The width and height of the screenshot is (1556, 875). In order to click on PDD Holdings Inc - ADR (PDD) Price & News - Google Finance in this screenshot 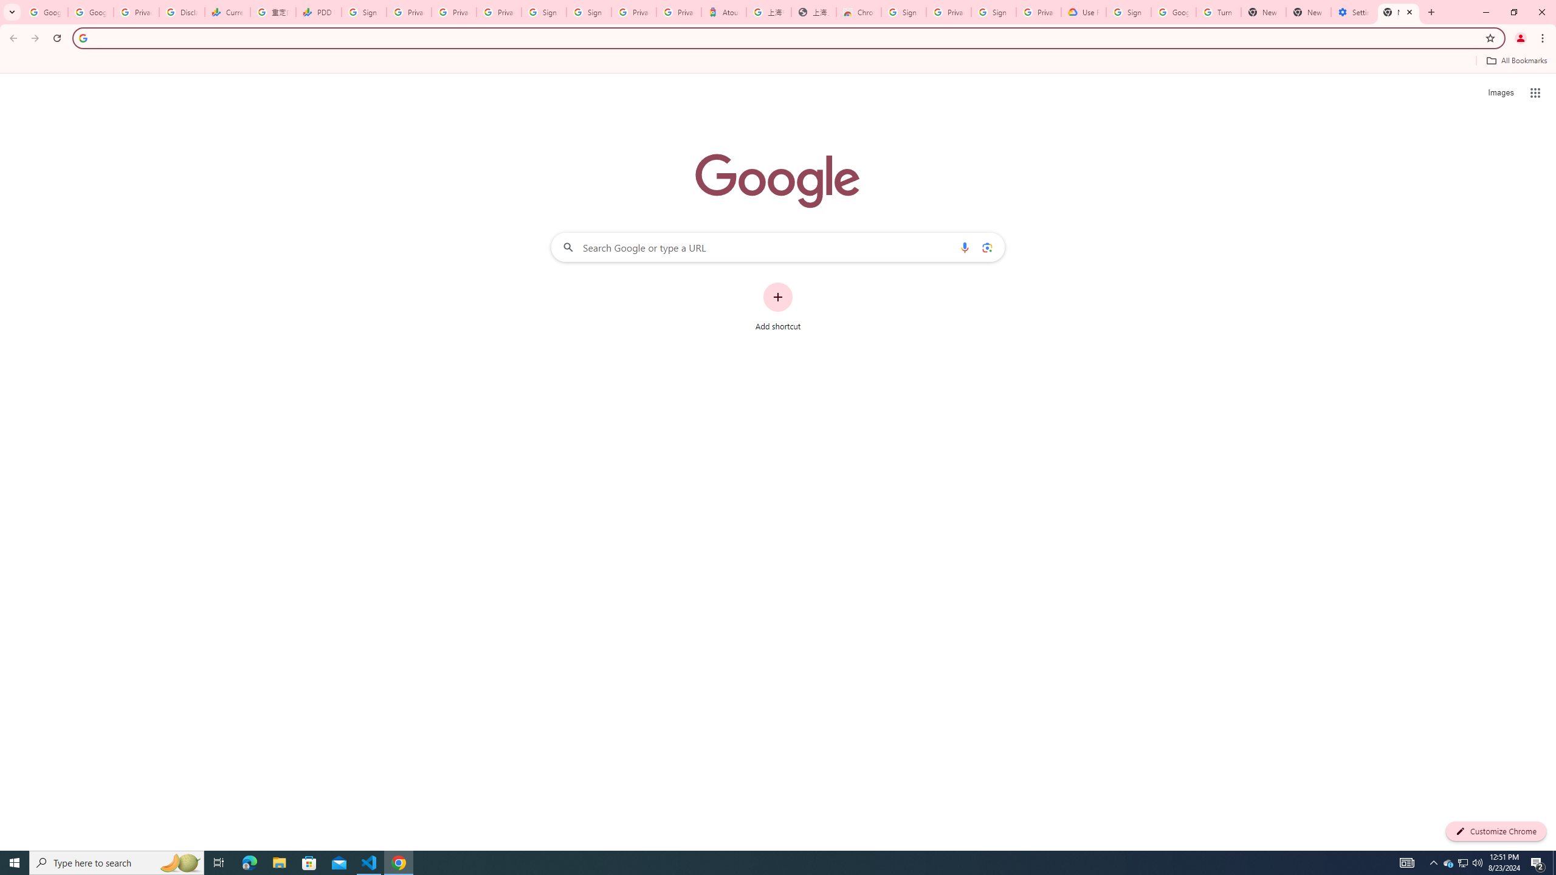, I will do `click(318, 12)`.